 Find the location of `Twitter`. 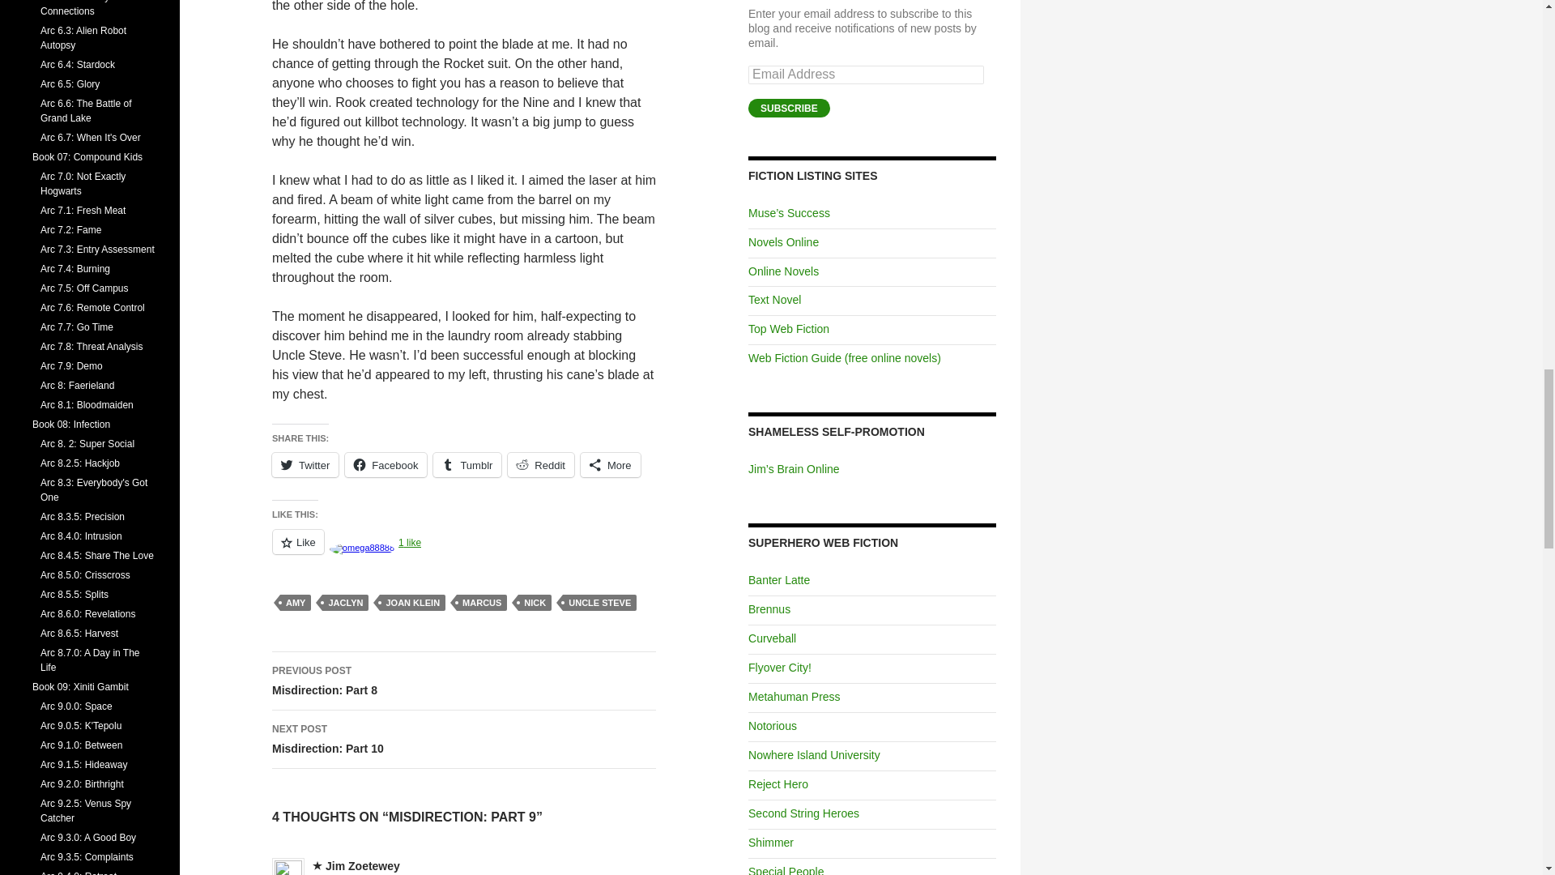

Twitter is located at coordinates (481, 603).